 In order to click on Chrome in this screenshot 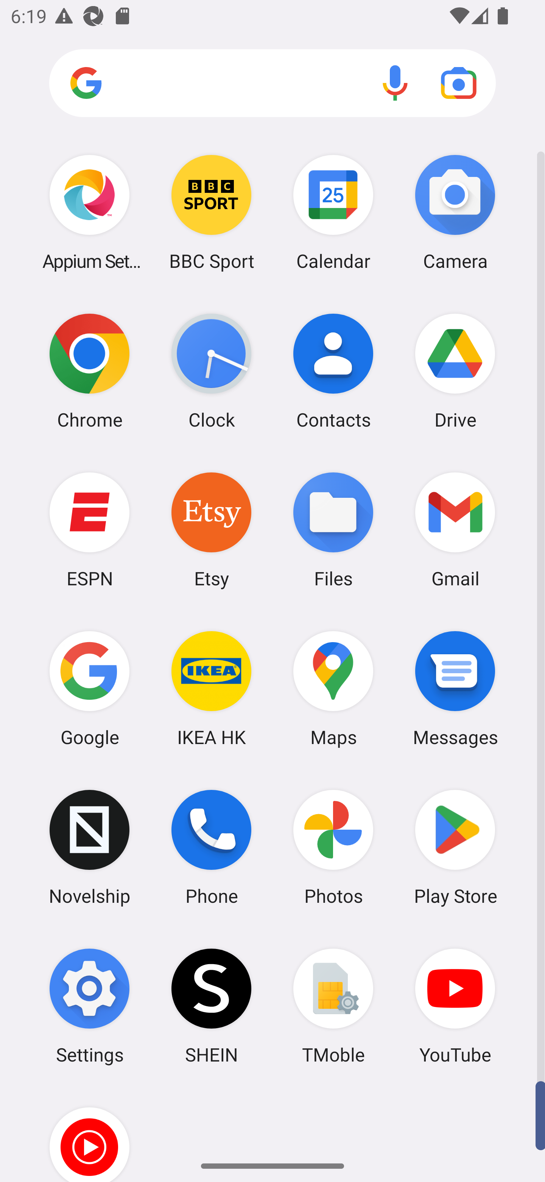, I will do `click(89, 371)`.